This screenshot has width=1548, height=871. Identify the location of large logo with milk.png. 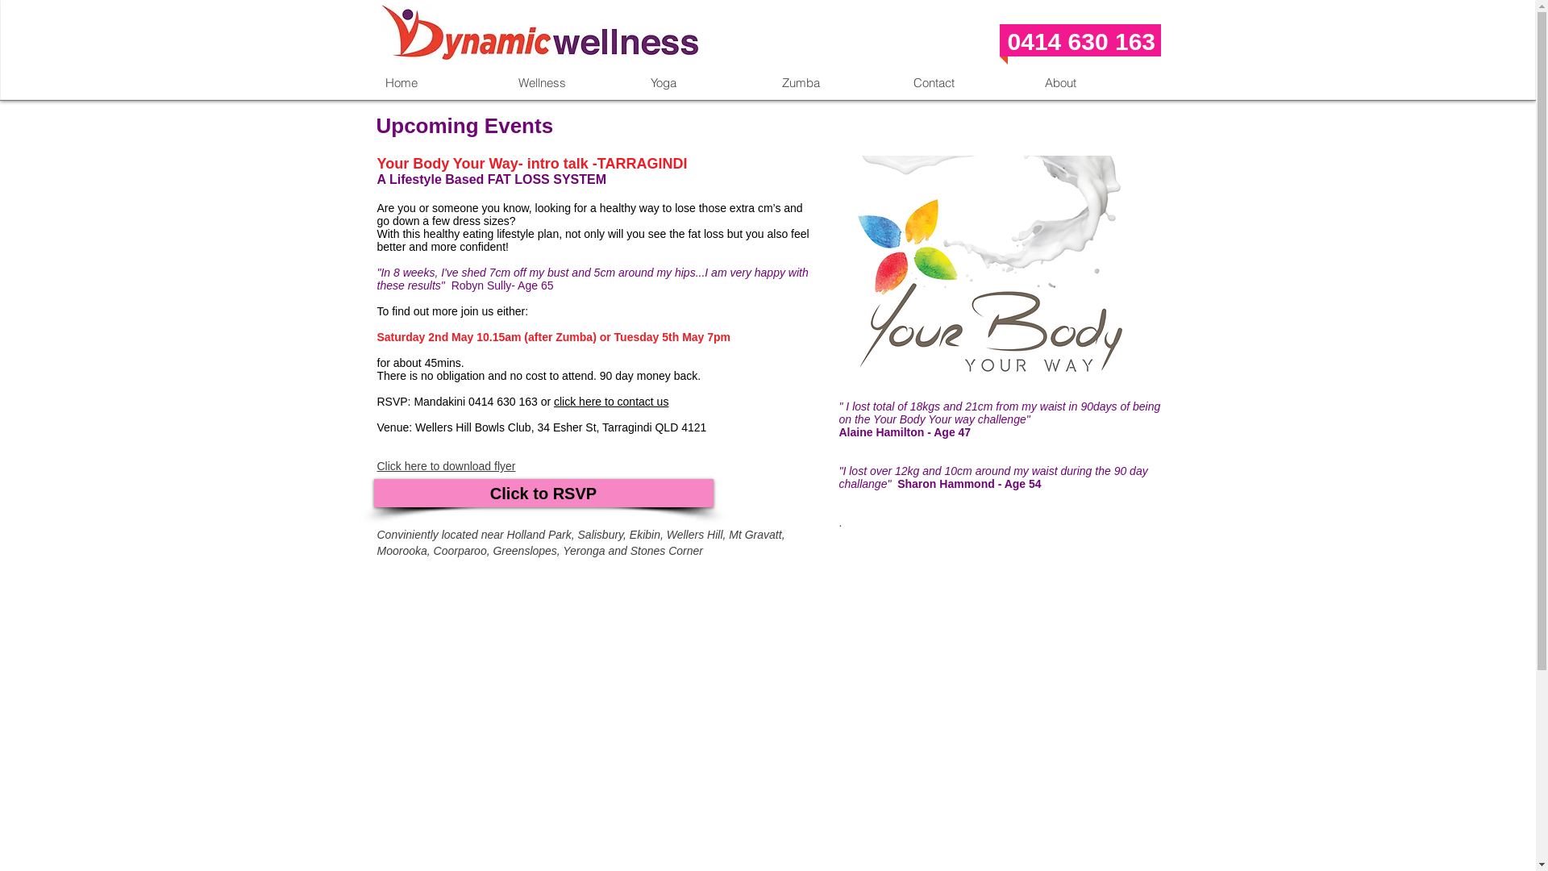
(996, 271).